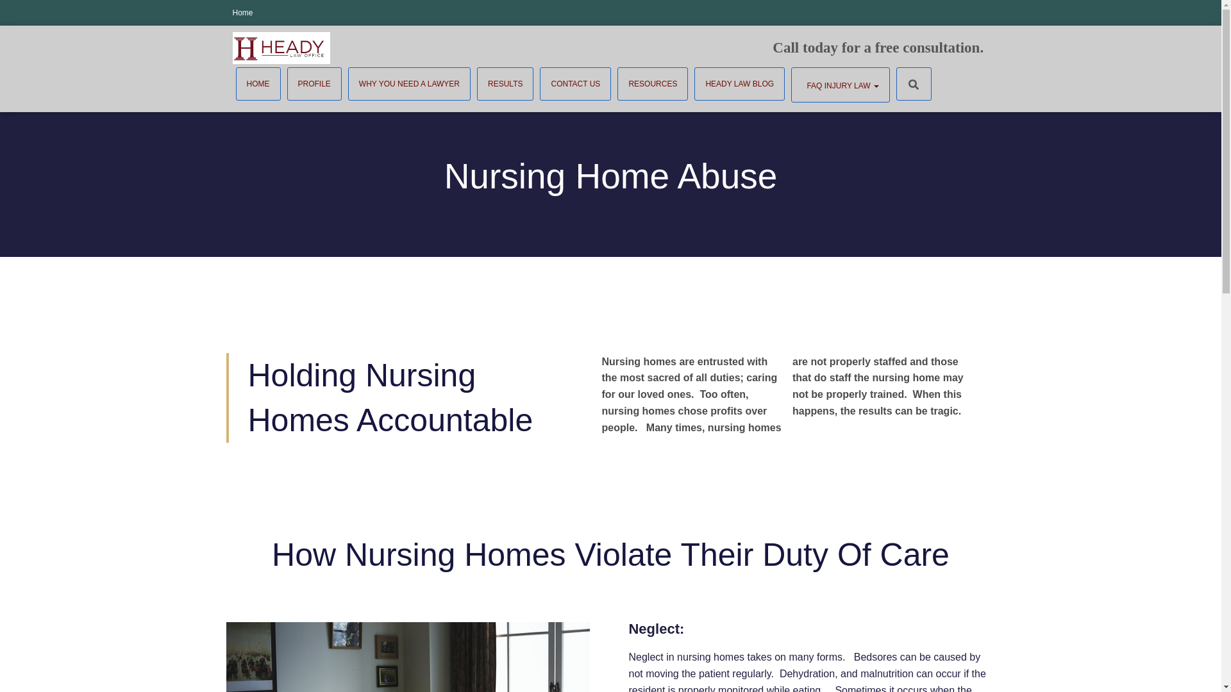 Image resolution: width=1231 pixels, height=692 pixels. What do you see at coordinates (841, 85) in the screenshot?
I see ` FAQ INJURY LAW` at bounding box center [841, 85].